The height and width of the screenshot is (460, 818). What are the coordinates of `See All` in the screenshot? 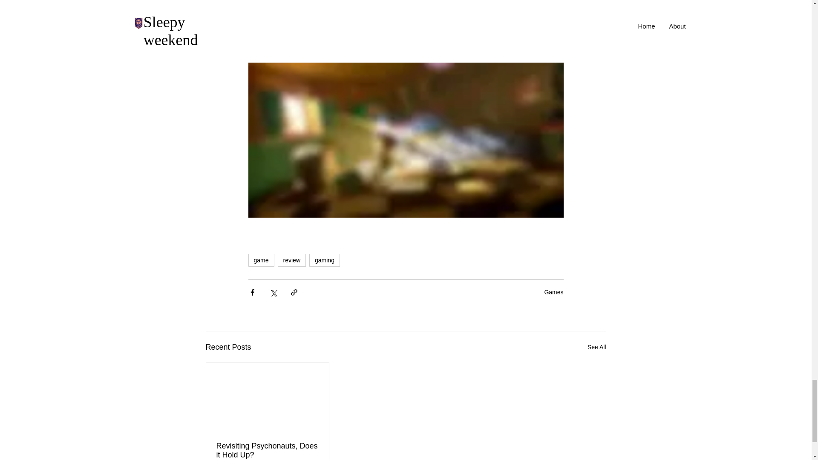 It's located at (596, 348).